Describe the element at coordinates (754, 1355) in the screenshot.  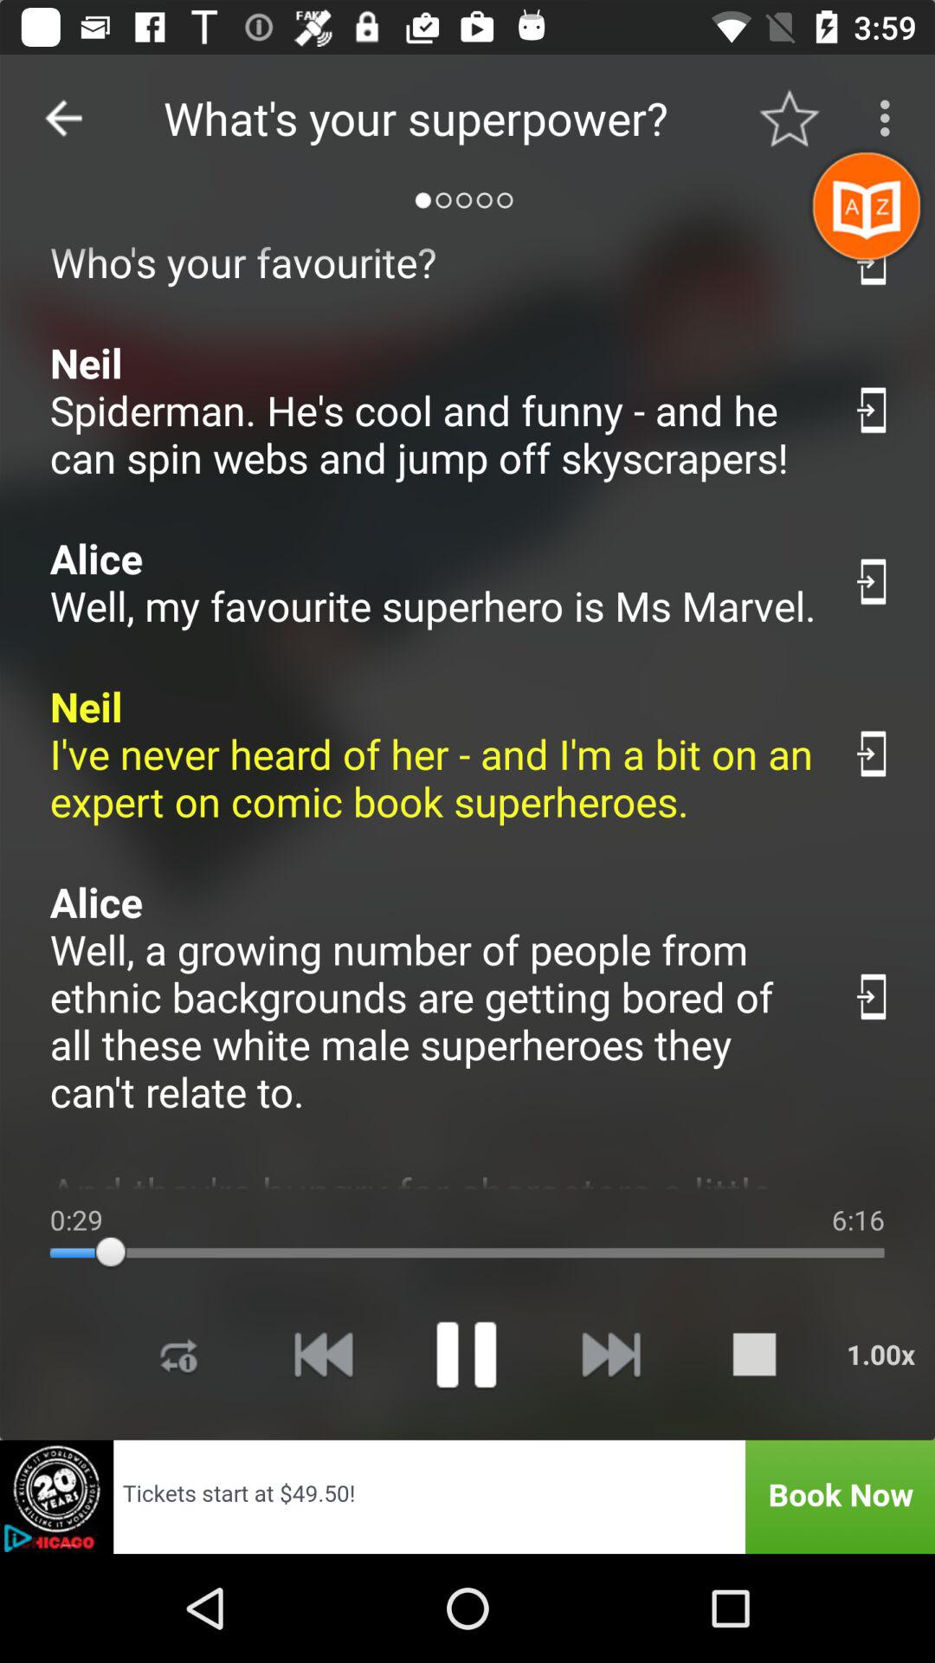
I see `stop playing` at that location.